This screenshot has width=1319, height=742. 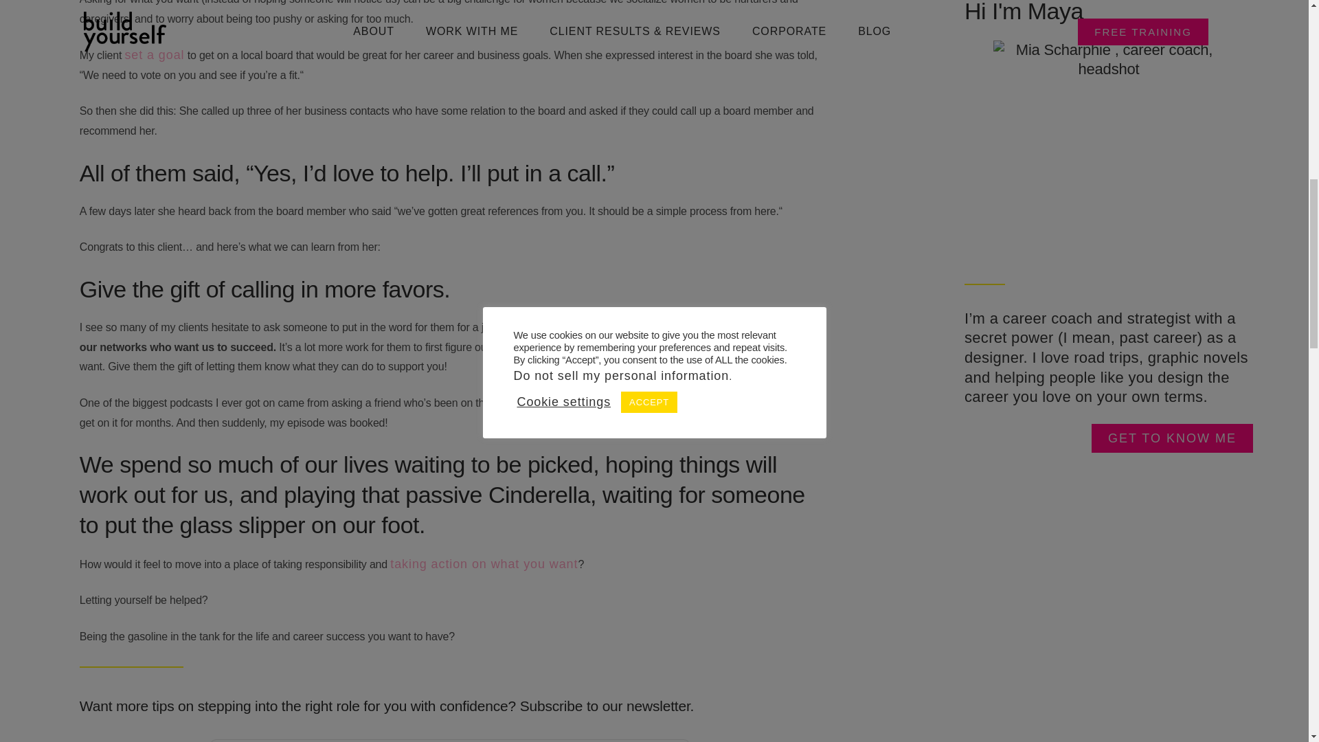 I want to click on set a goal, so click(x=154, y=55).